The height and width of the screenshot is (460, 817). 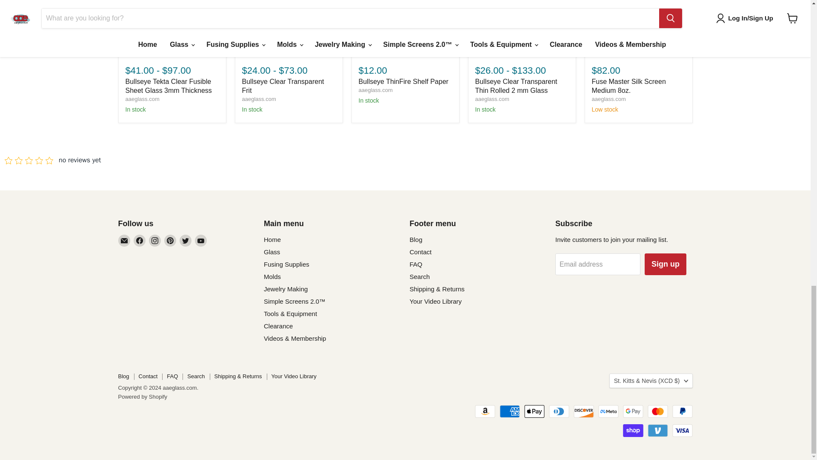 I want to click on Email, so click(x=124, y=240).